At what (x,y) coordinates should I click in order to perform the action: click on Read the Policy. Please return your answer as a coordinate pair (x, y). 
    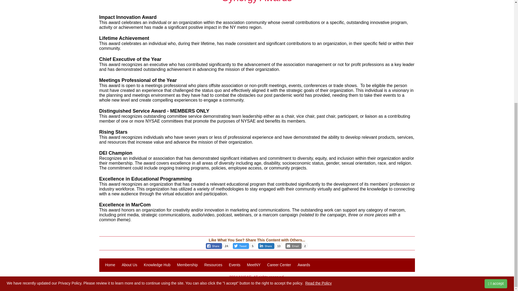
    Looking at the image, I should click on (318, 127).